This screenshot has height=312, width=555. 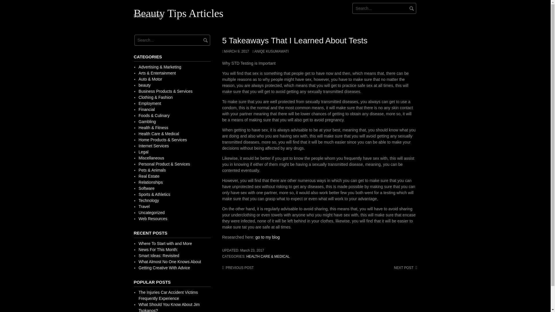 What do you see at coordinates (147, 121) in the screenshot?
I see `Gambling` at bounding box center [147, 121].